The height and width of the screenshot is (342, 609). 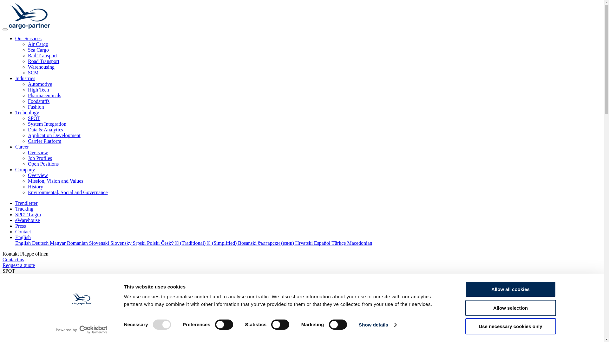 What do you see at coordinates (29, 39) in the screenshot?
I see `Our Services` at bounding box center [29, 39].